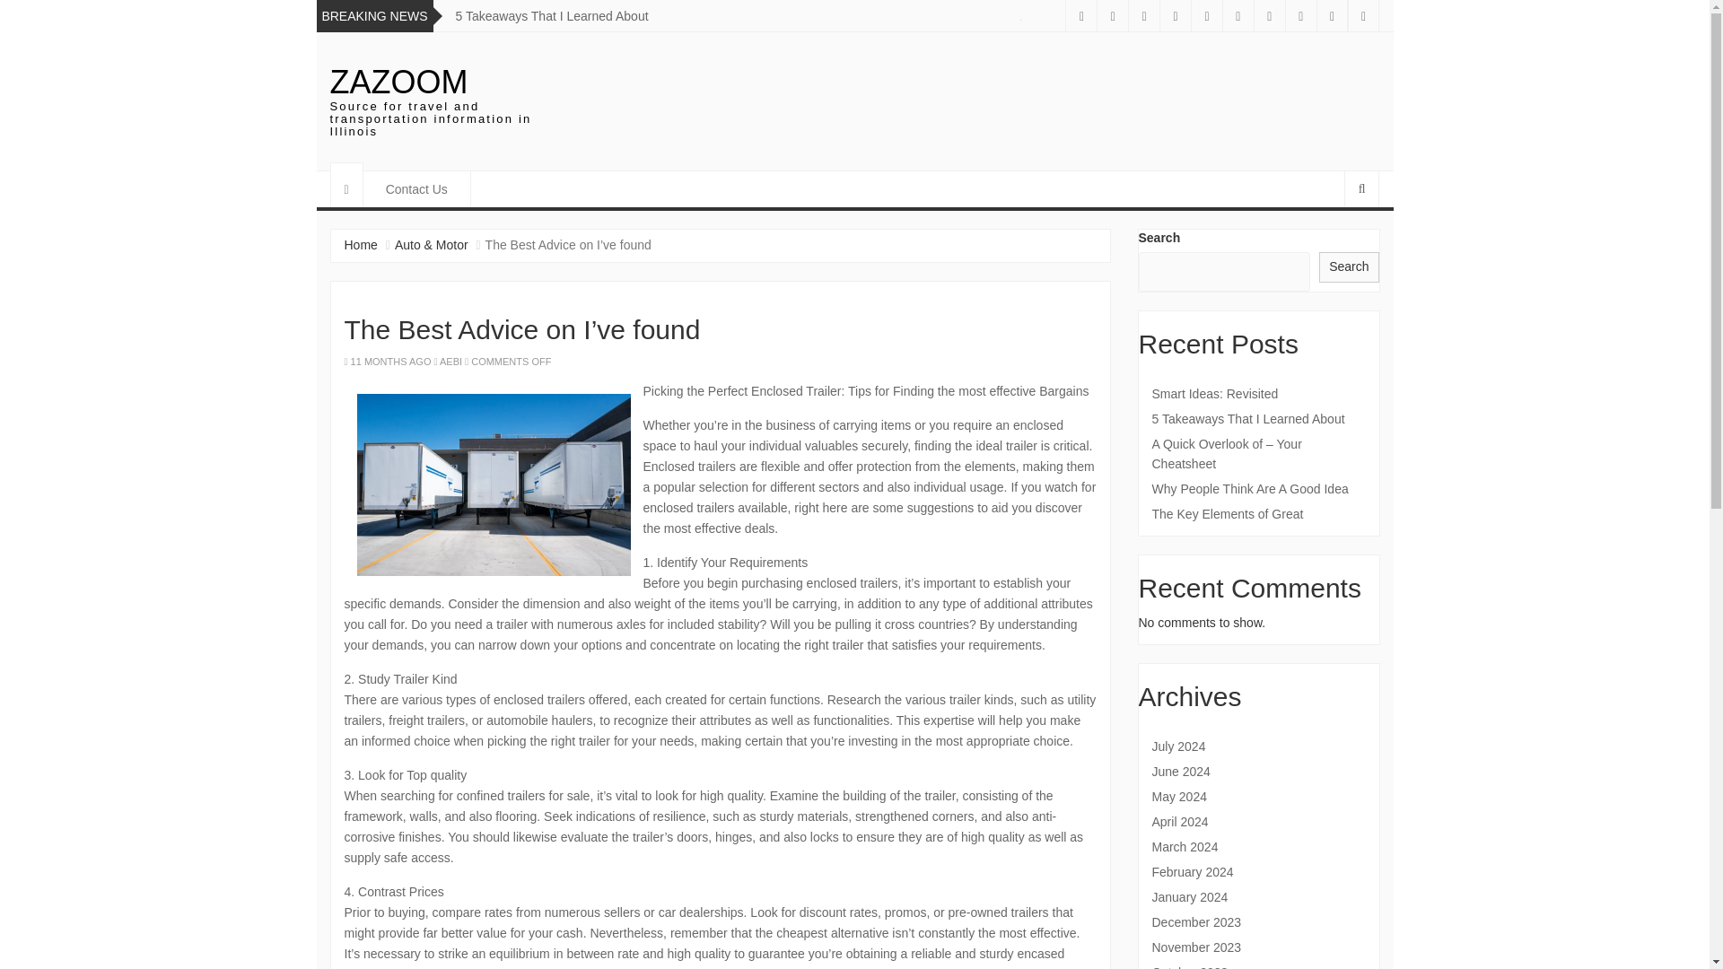 This screenshot has width=1723, height=969. What do you see at coordinates (553, 15) in the screenshot?
I see `5 Takeaways That I Learned About` at bounding box center [553, 15].